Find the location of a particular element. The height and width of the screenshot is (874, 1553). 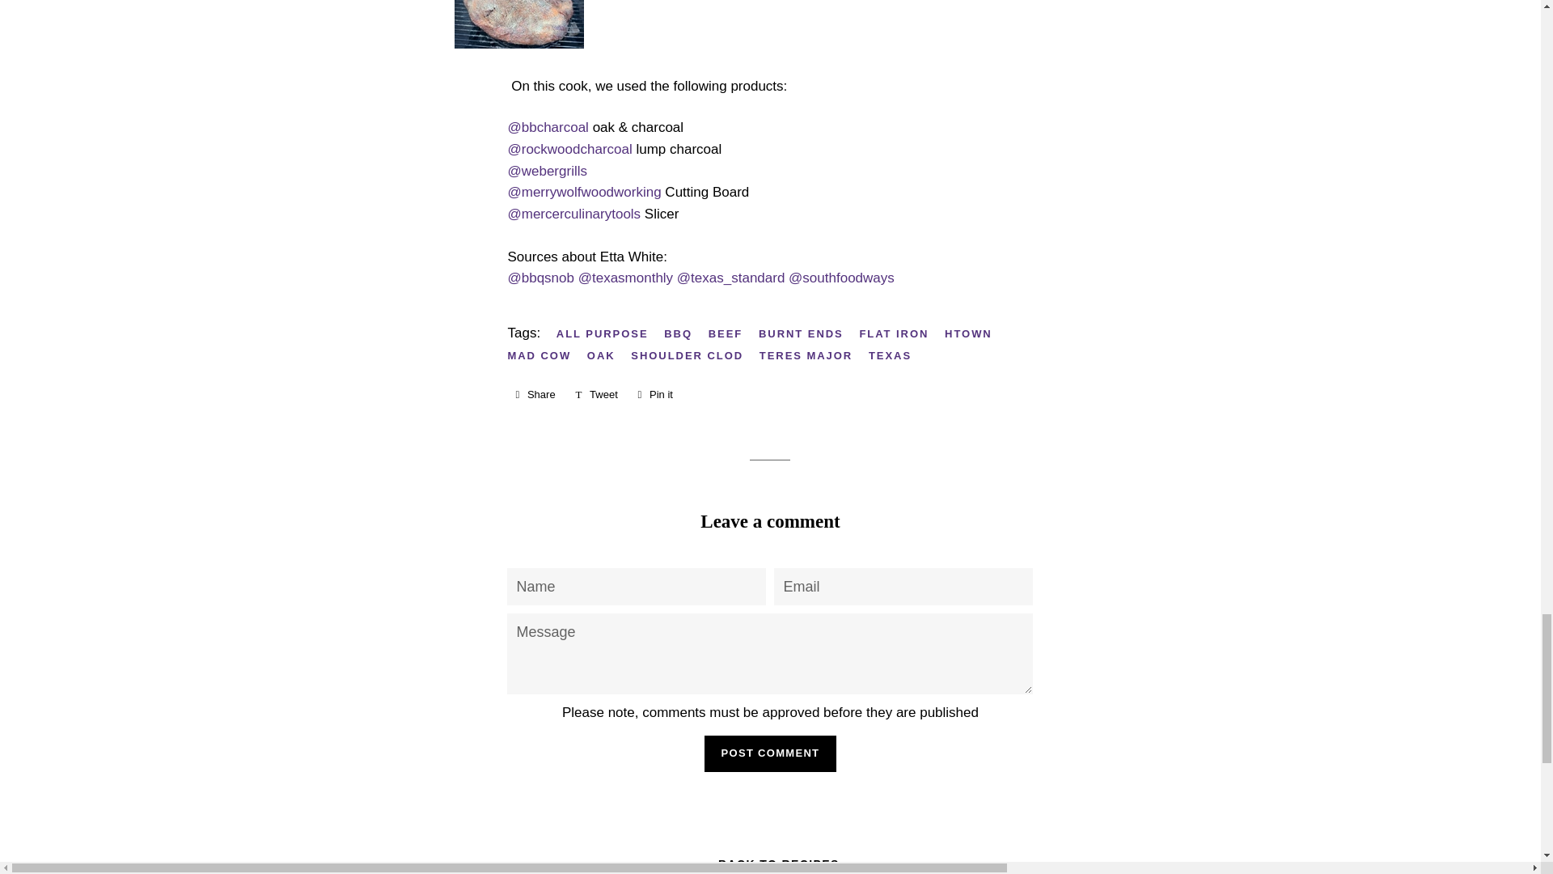

Post comment is located at coordinates (770, 753).